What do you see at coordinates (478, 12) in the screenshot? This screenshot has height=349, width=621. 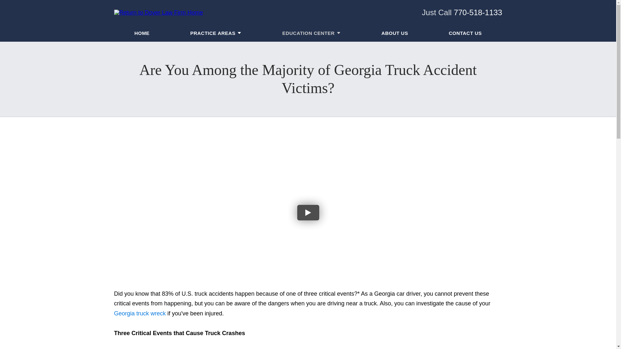 I see `call local` at bounding box center [478, 12].